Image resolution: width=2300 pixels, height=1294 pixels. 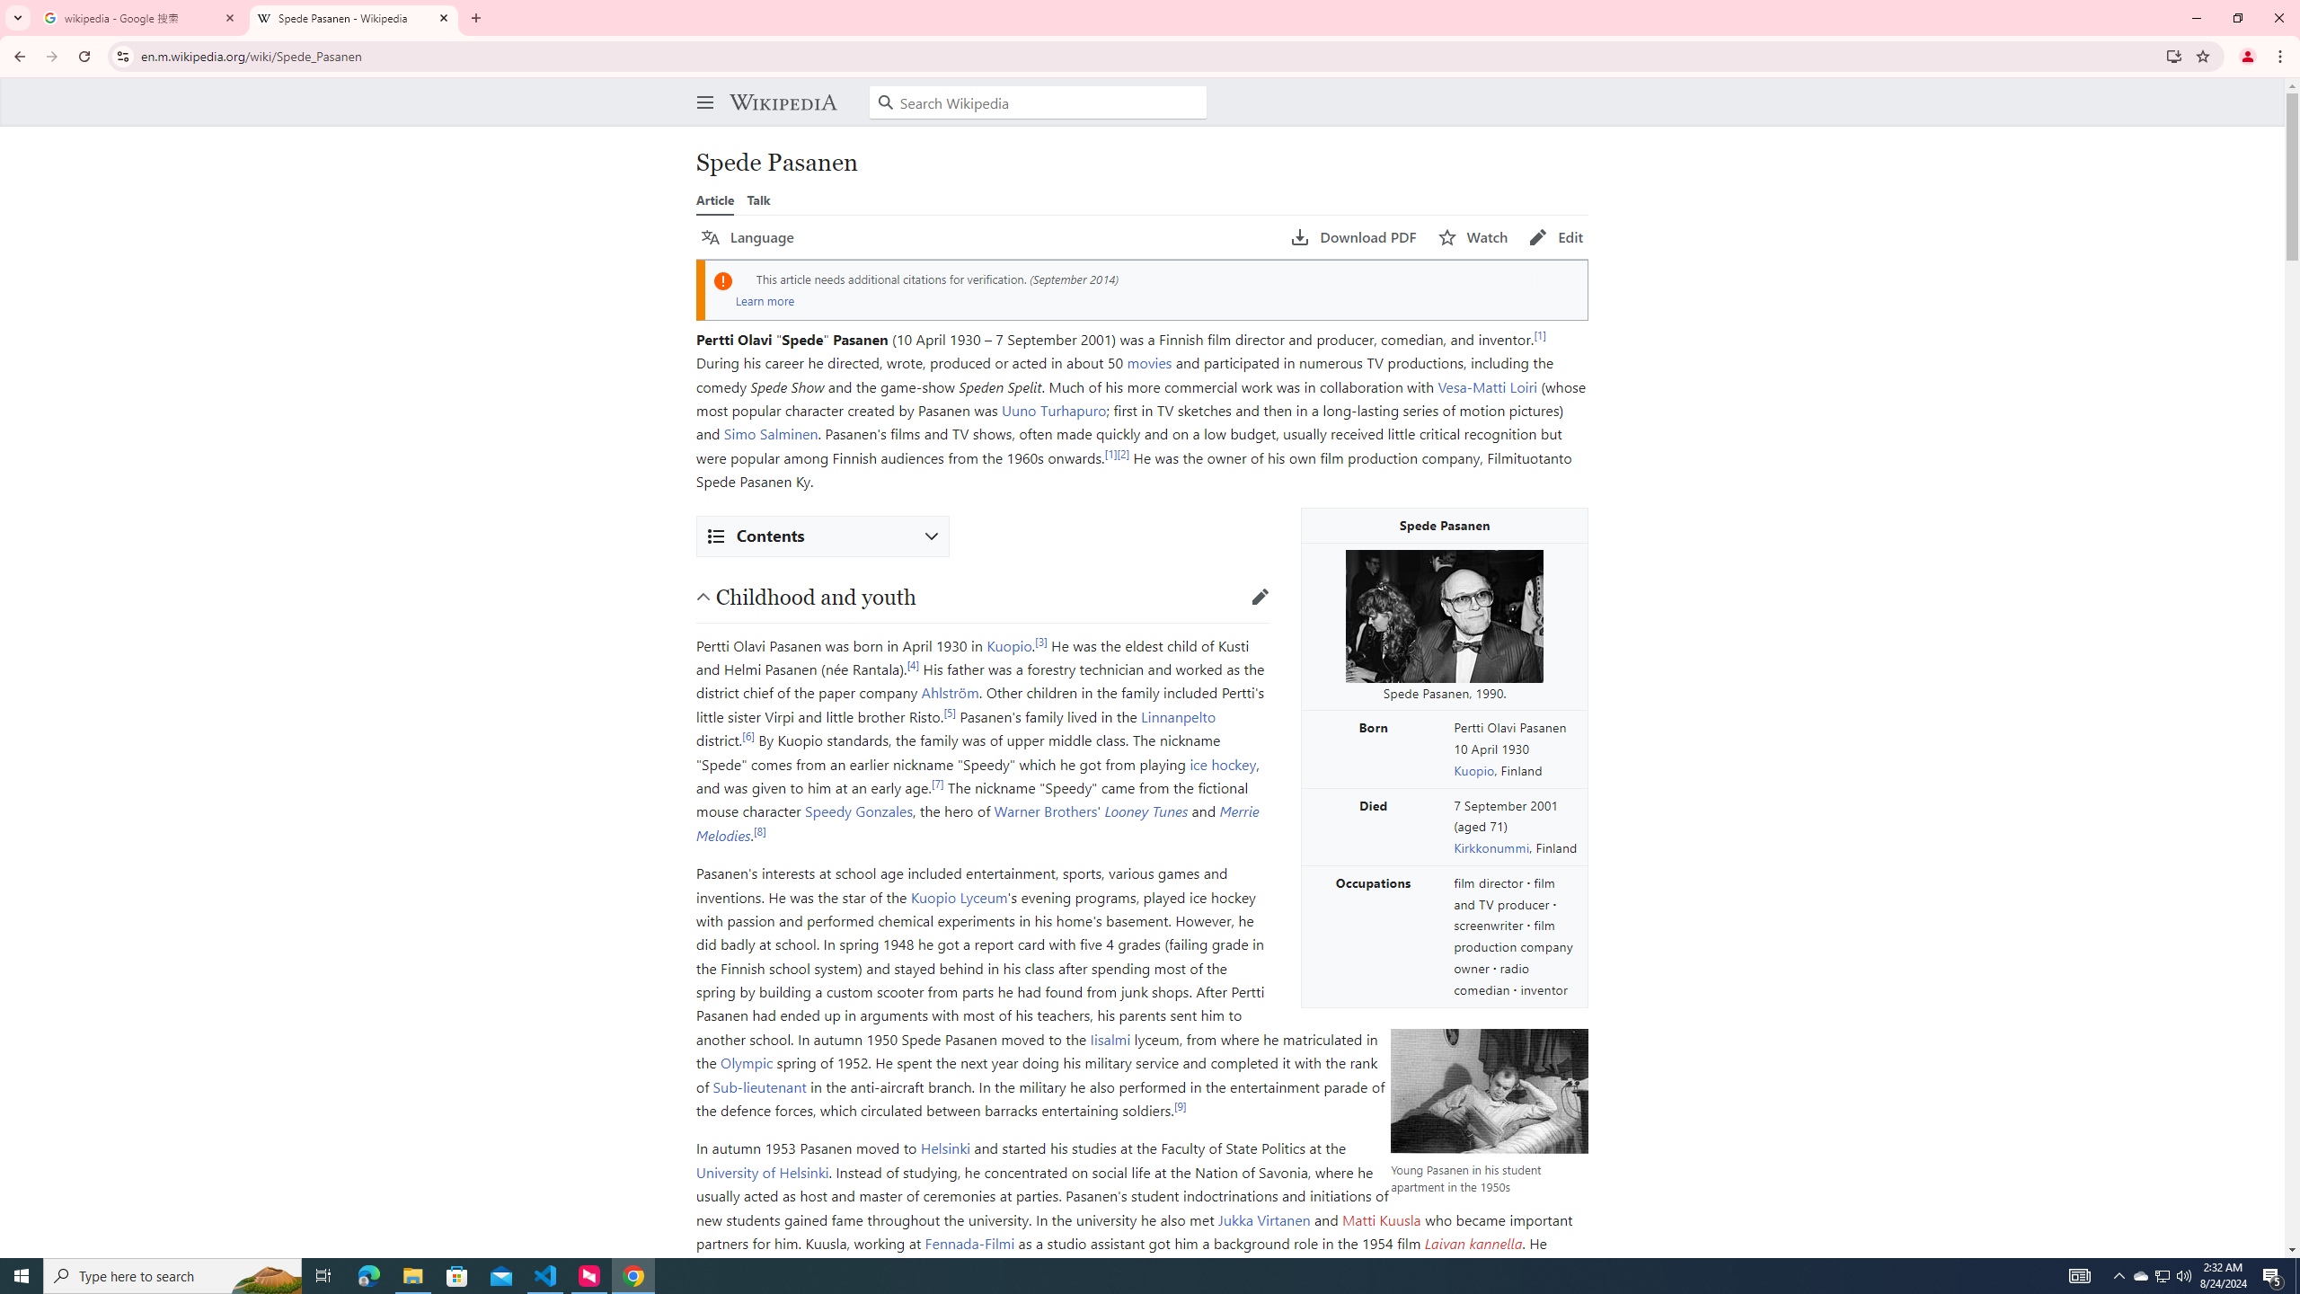 What do you see at coordinates (969, 1242) in the screenshot?
I see `Fennada-Filmi` at bounding box center [969, 1242].